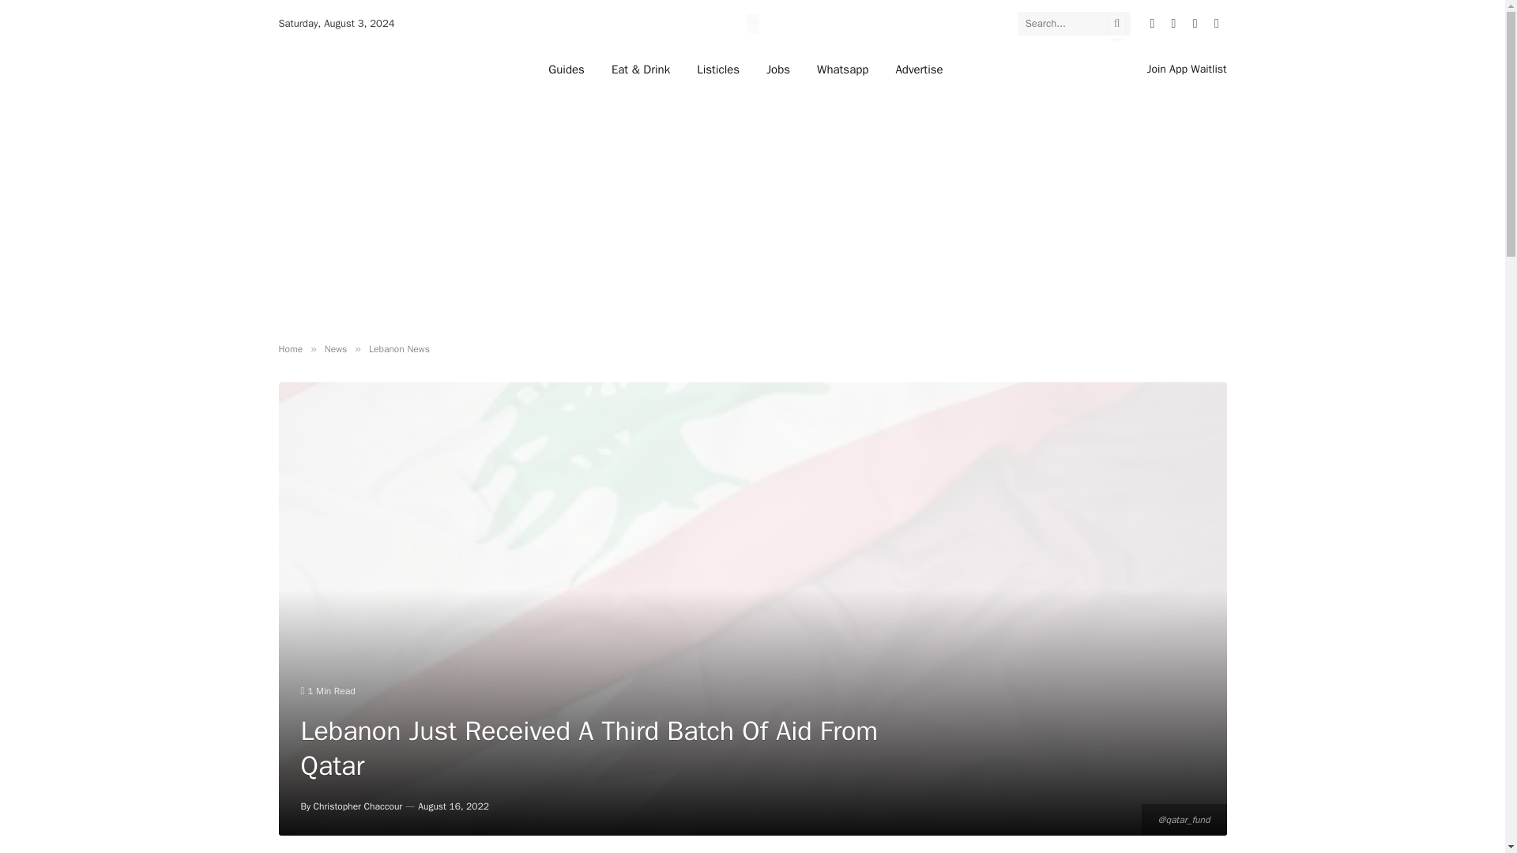 The width and height of the screenshot is (1517, 853). Describe the element at coordinates (398, 349) in the screenshot. I see `Lebanon News` at that location.